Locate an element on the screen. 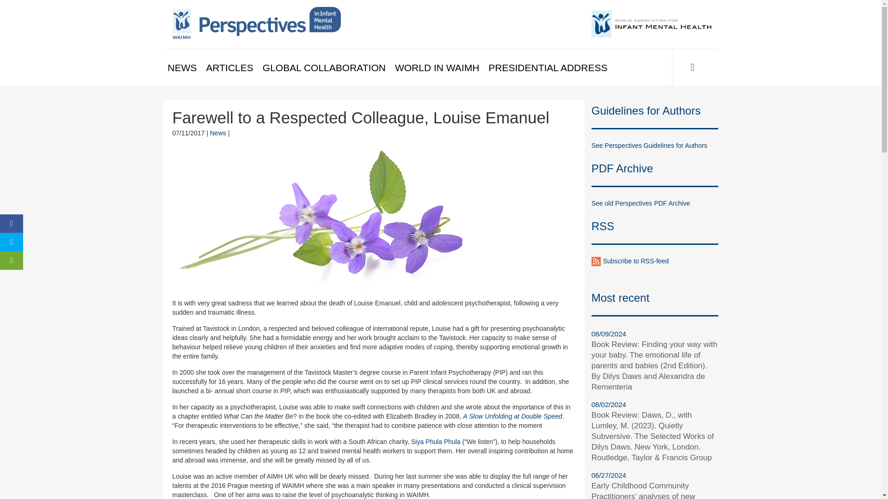  News is located at coordinates (218, 133).